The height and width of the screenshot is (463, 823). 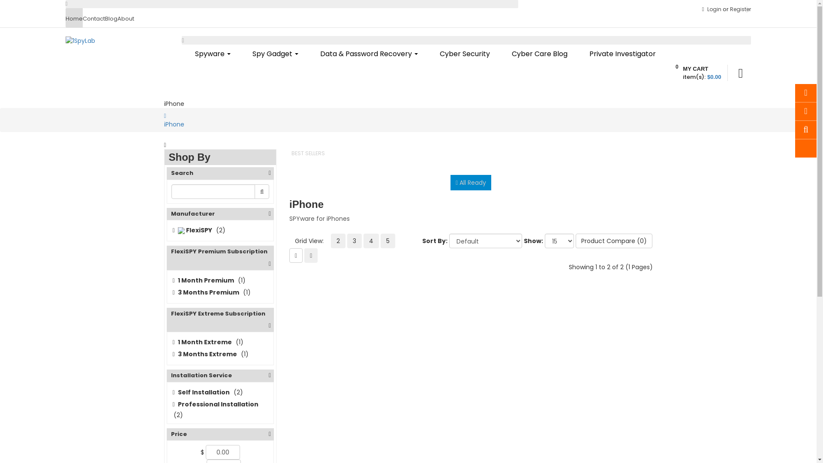 I want to click on Data & Password Recovery, so click(x=366, y=54).